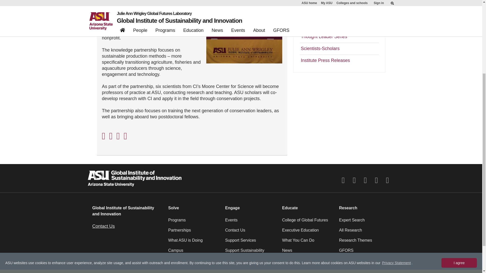 Image resolution: width=486 pixels, height=273 pixels. I want to click on Campus, so click(193, 252).